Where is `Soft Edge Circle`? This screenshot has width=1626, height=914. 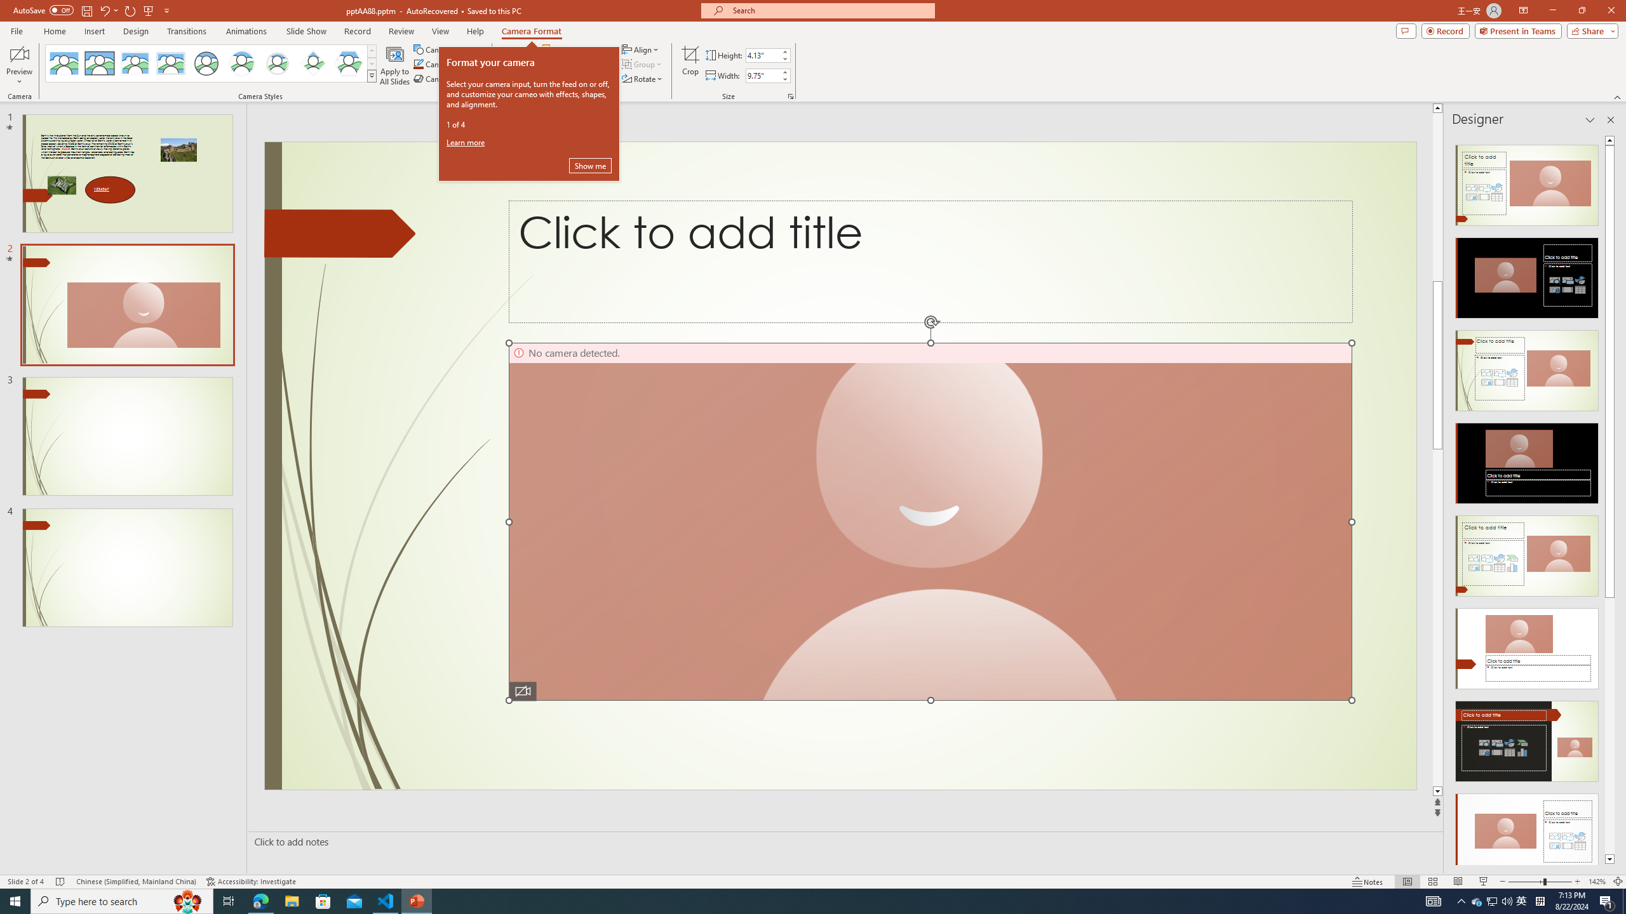
Soft Edge Circle is located at coordinates (278, 63).